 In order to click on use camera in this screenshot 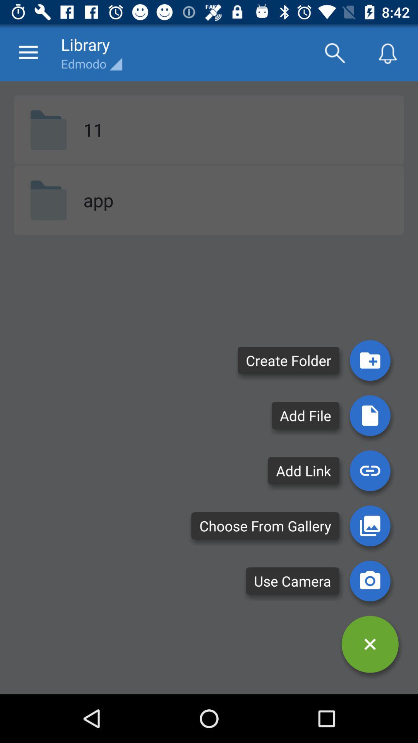, I will do `click(370, 581)`.